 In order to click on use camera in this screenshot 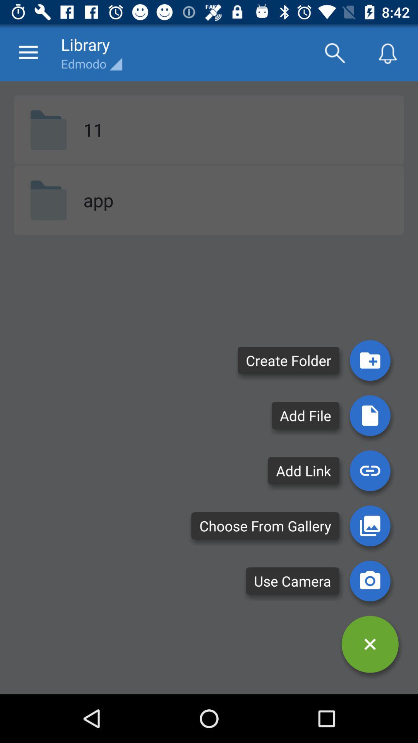, I will do `click(370, 581)`.